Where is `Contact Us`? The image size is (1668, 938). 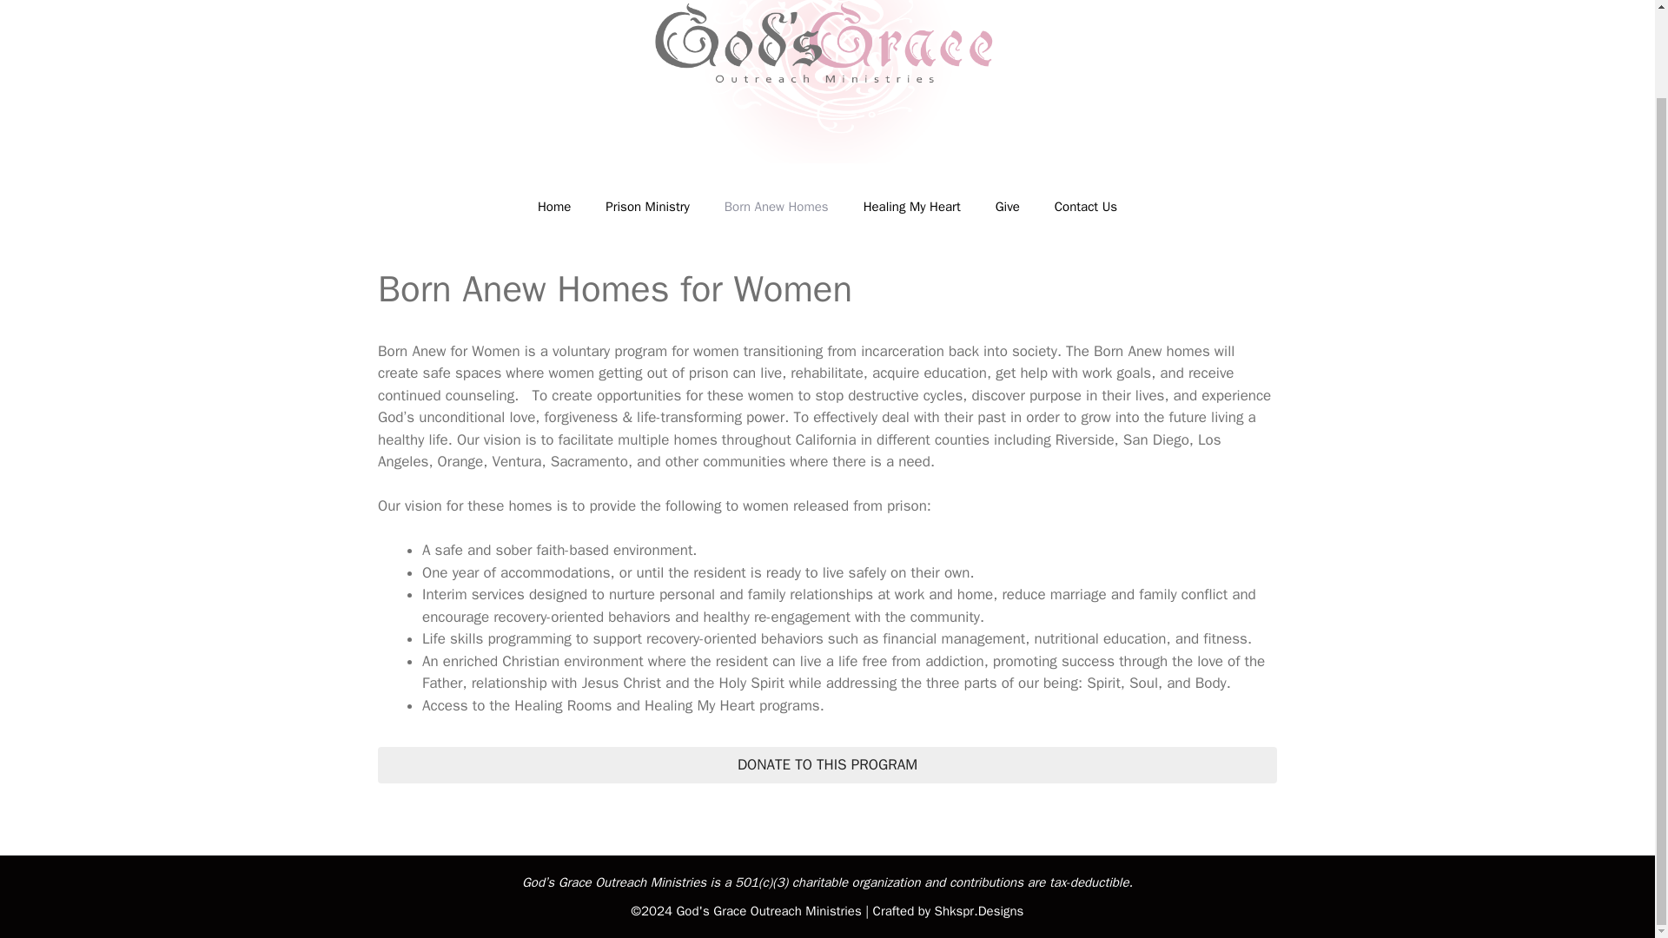 Contact Us is located at coordinates (1086, 207).